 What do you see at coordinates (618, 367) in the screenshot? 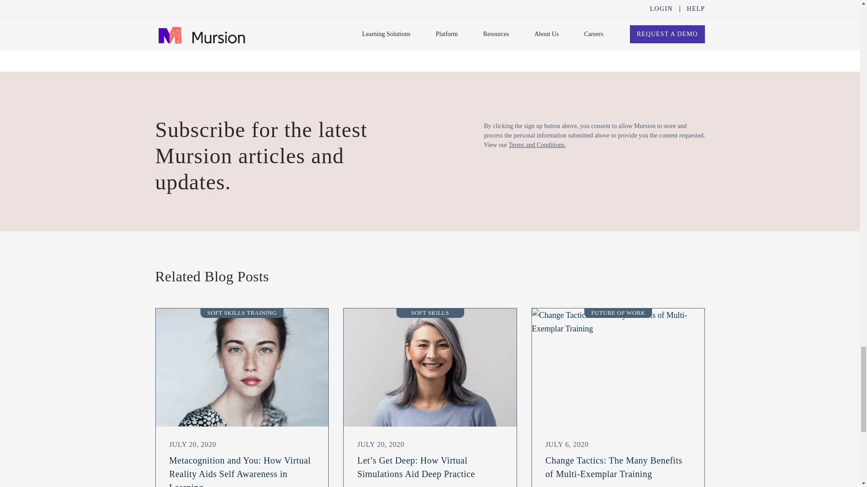
I see `Change Tactics: The Many Benefits of Multi-Exemplar Training` at bounding box center [618, 367].